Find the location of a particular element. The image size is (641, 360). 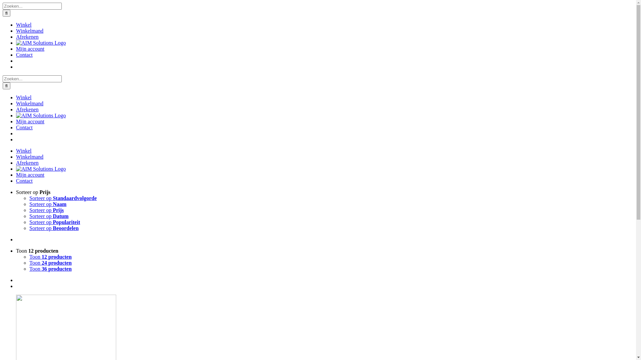

Sorteer op Standaardvolgorde is located at coordinates (63, 198).